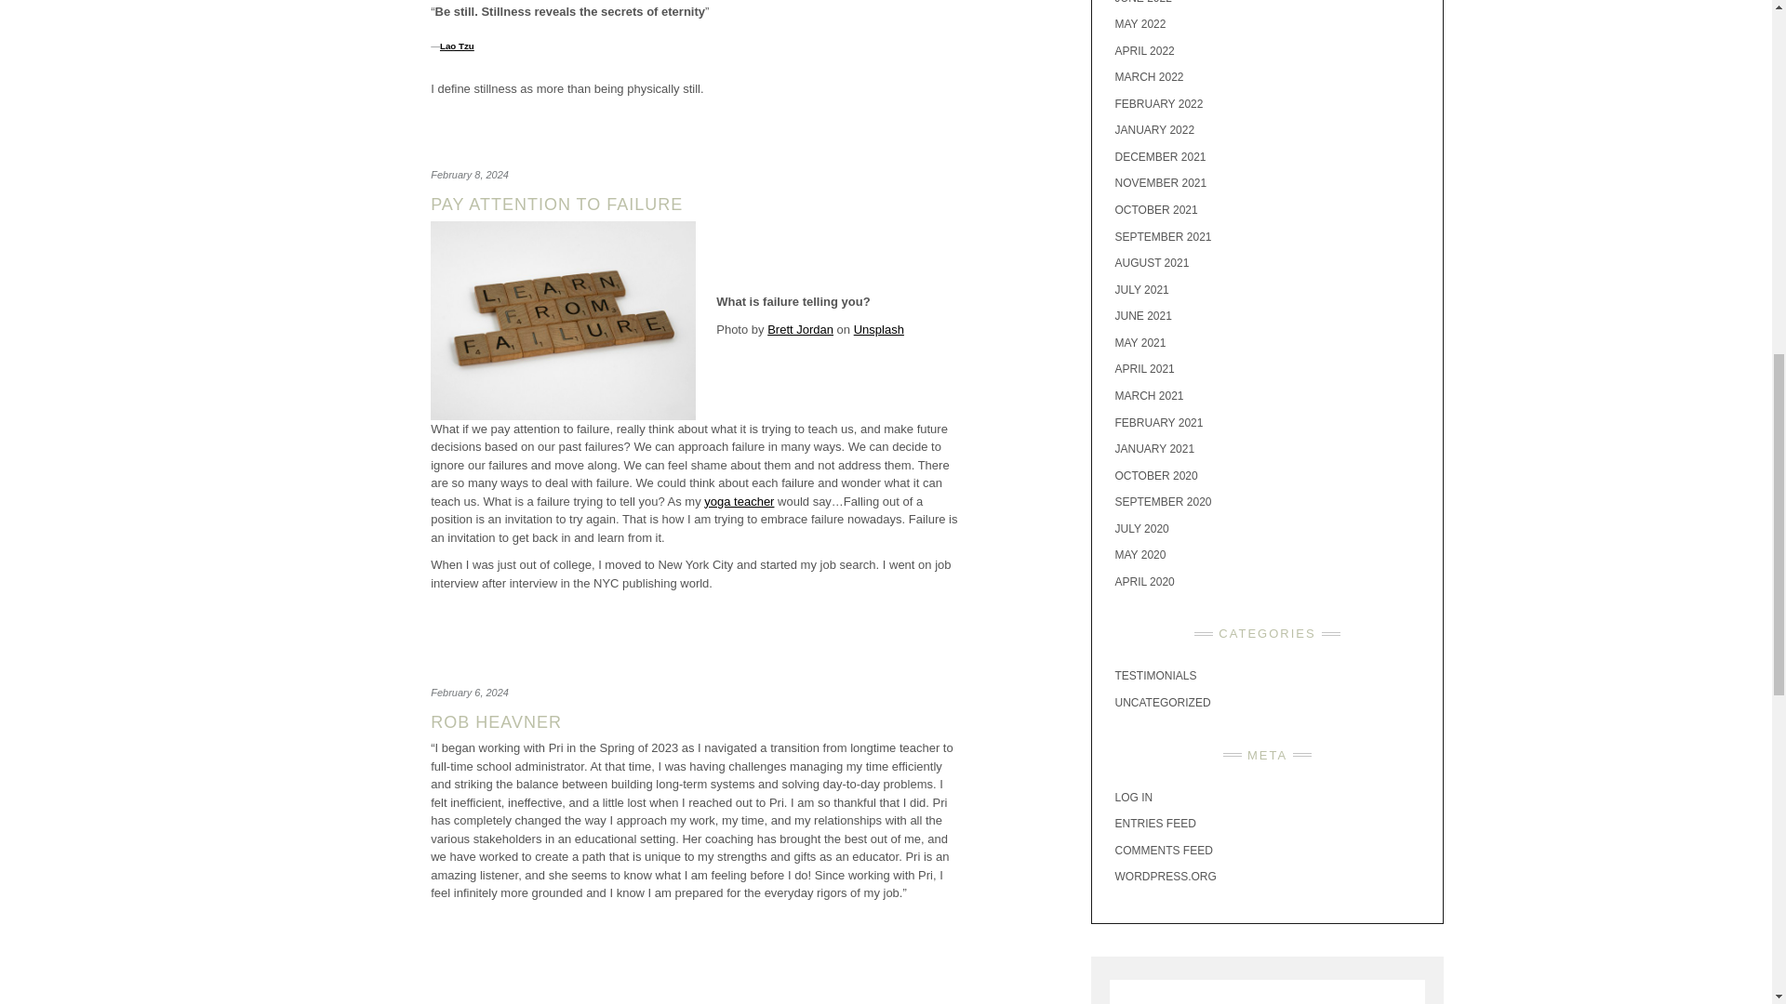 This screenshot has width=1786, height=1004. Describe the element at coordinates (457, 46) in the screenshot. I see `Lao Tzu` at that location.